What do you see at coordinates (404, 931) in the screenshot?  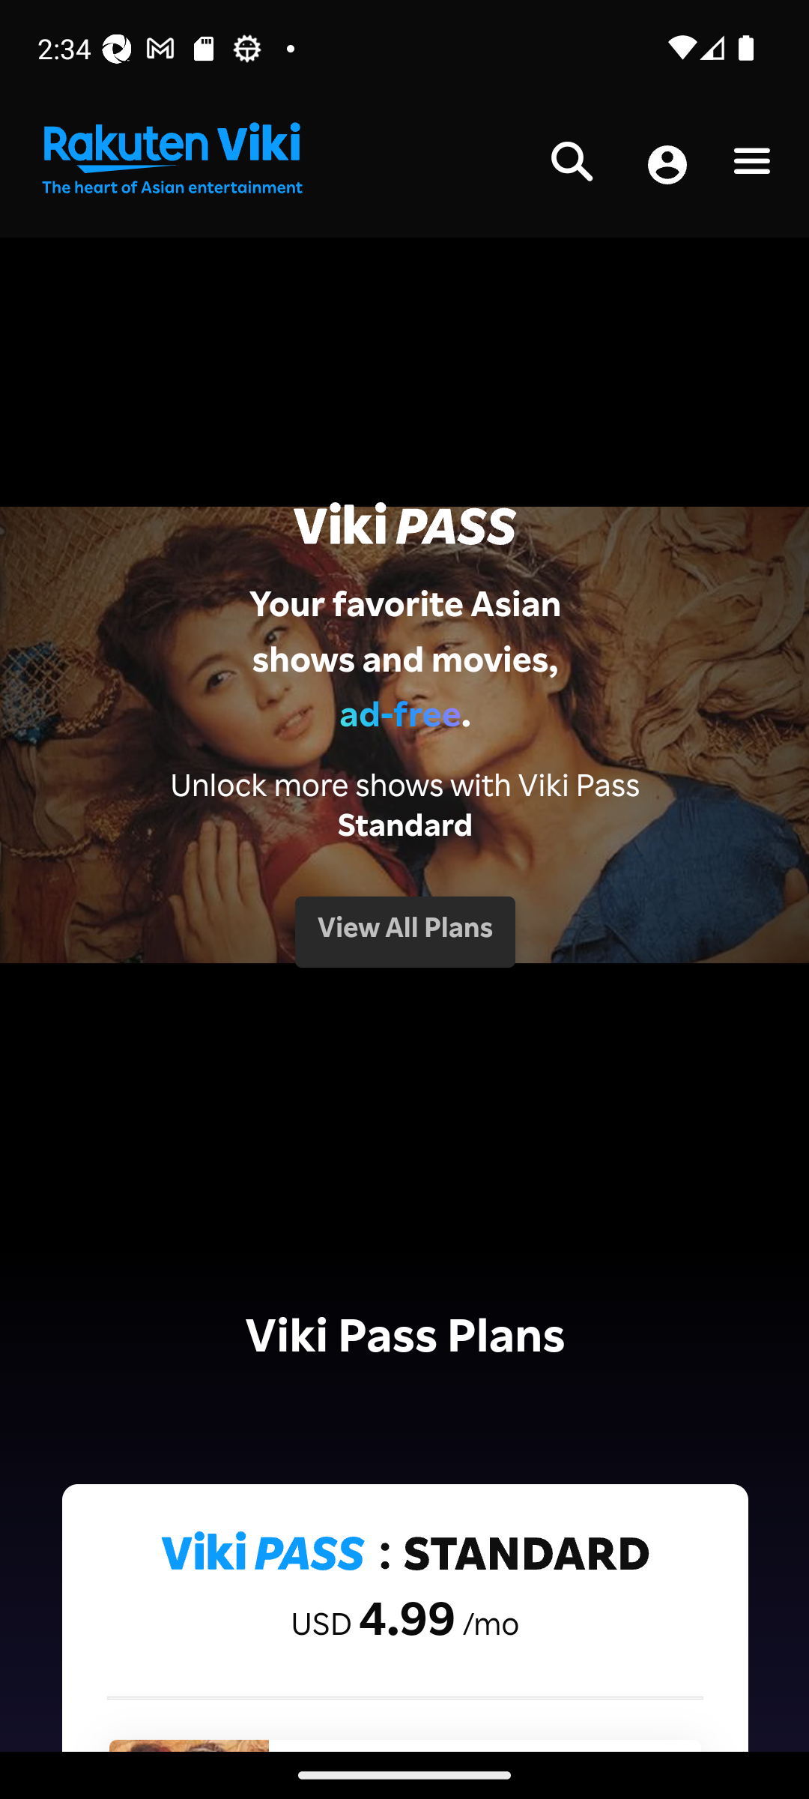 I see `View All Plans` at bounding box center [404, 931].